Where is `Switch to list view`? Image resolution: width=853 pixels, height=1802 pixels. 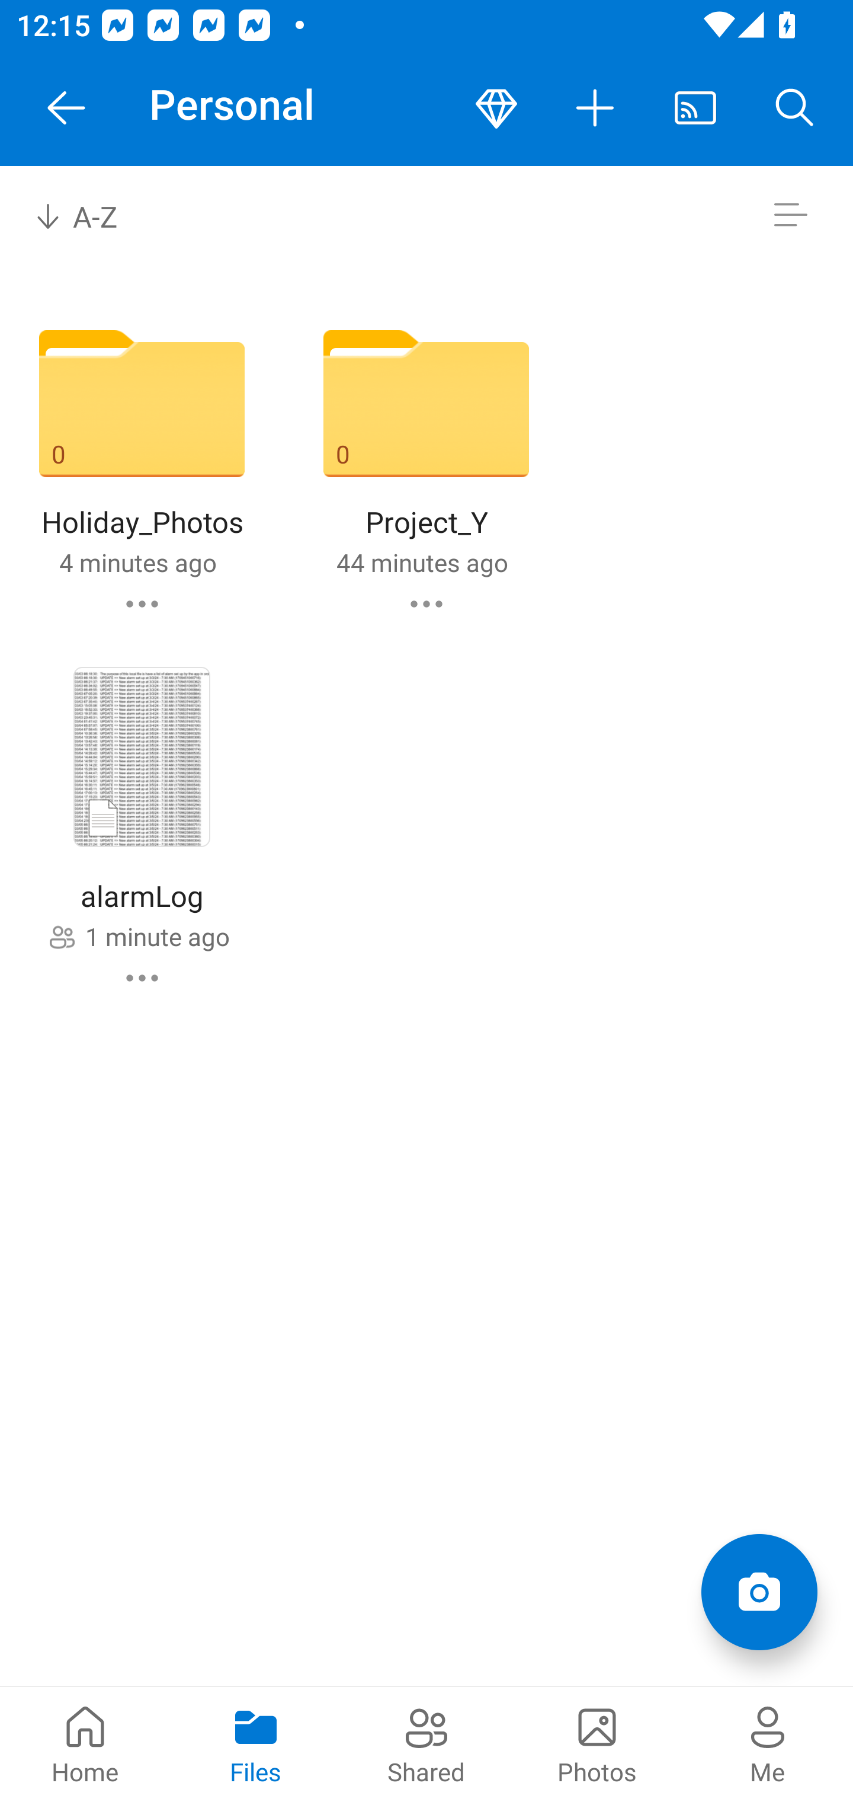
Switch to list view is located at coordinates (790, 215).